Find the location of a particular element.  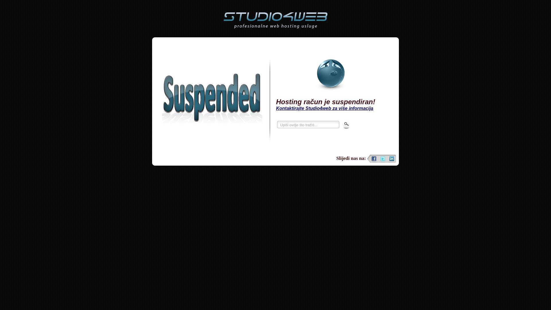

Search is located at coordinates (347, 125).